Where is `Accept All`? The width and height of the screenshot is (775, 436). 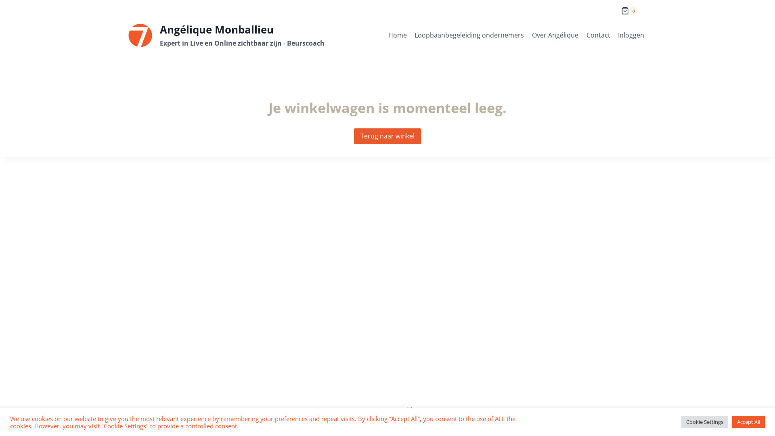 Accept All is located at coordinates (748, 422).